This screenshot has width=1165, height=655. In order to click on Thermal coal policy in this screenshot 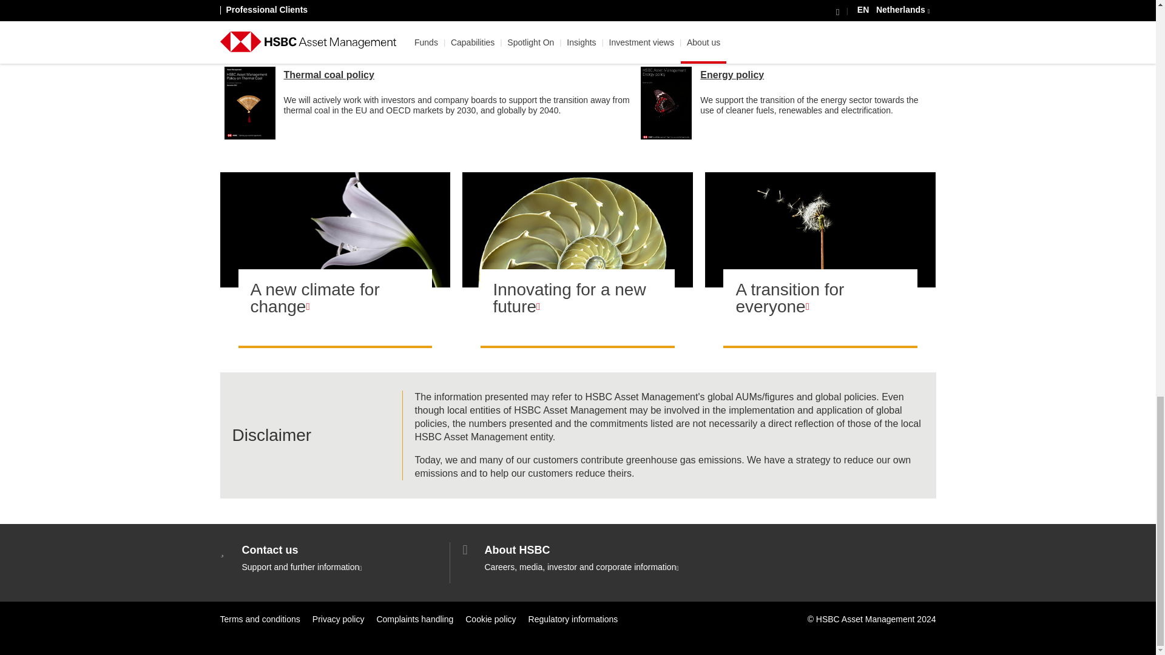, I will do `click(329, 74)`.